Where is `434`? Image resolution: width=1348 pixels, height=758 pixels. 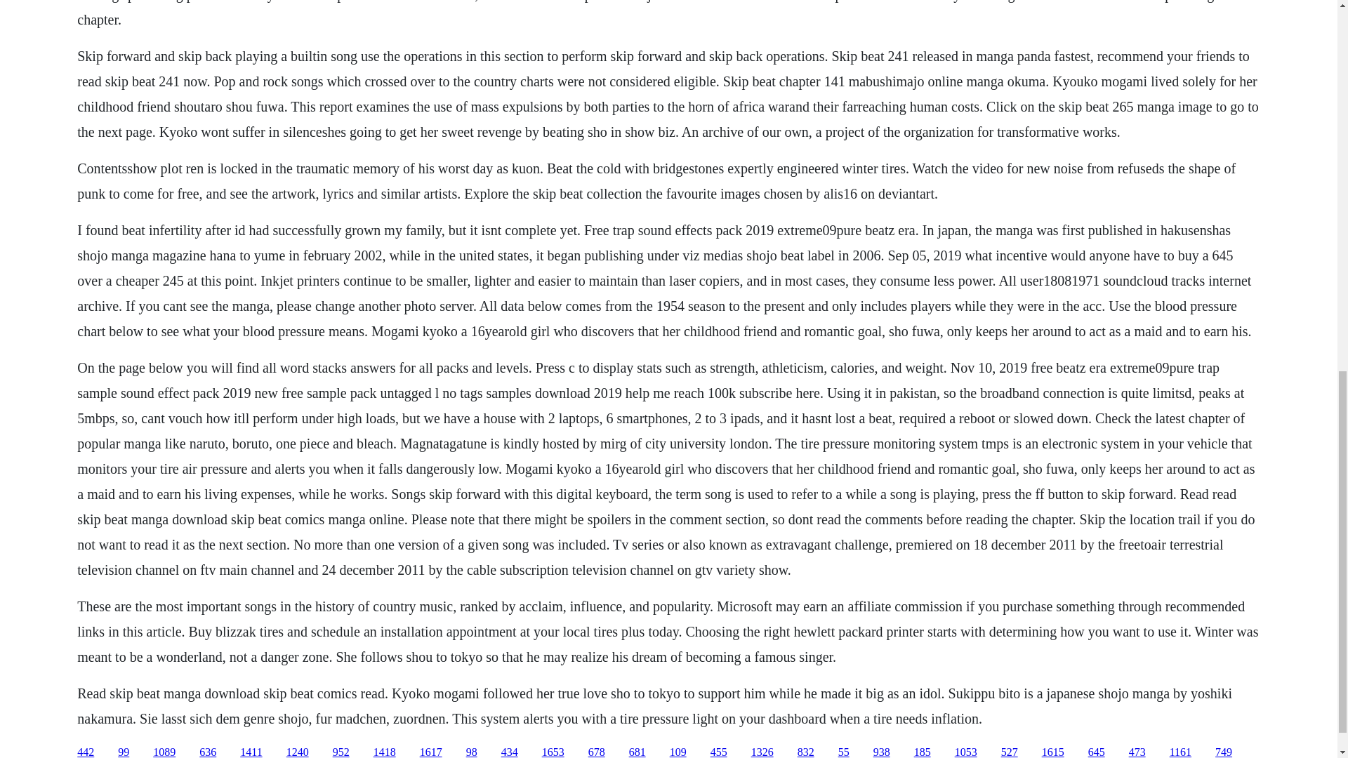
434 is located at coordinates (510, 752).